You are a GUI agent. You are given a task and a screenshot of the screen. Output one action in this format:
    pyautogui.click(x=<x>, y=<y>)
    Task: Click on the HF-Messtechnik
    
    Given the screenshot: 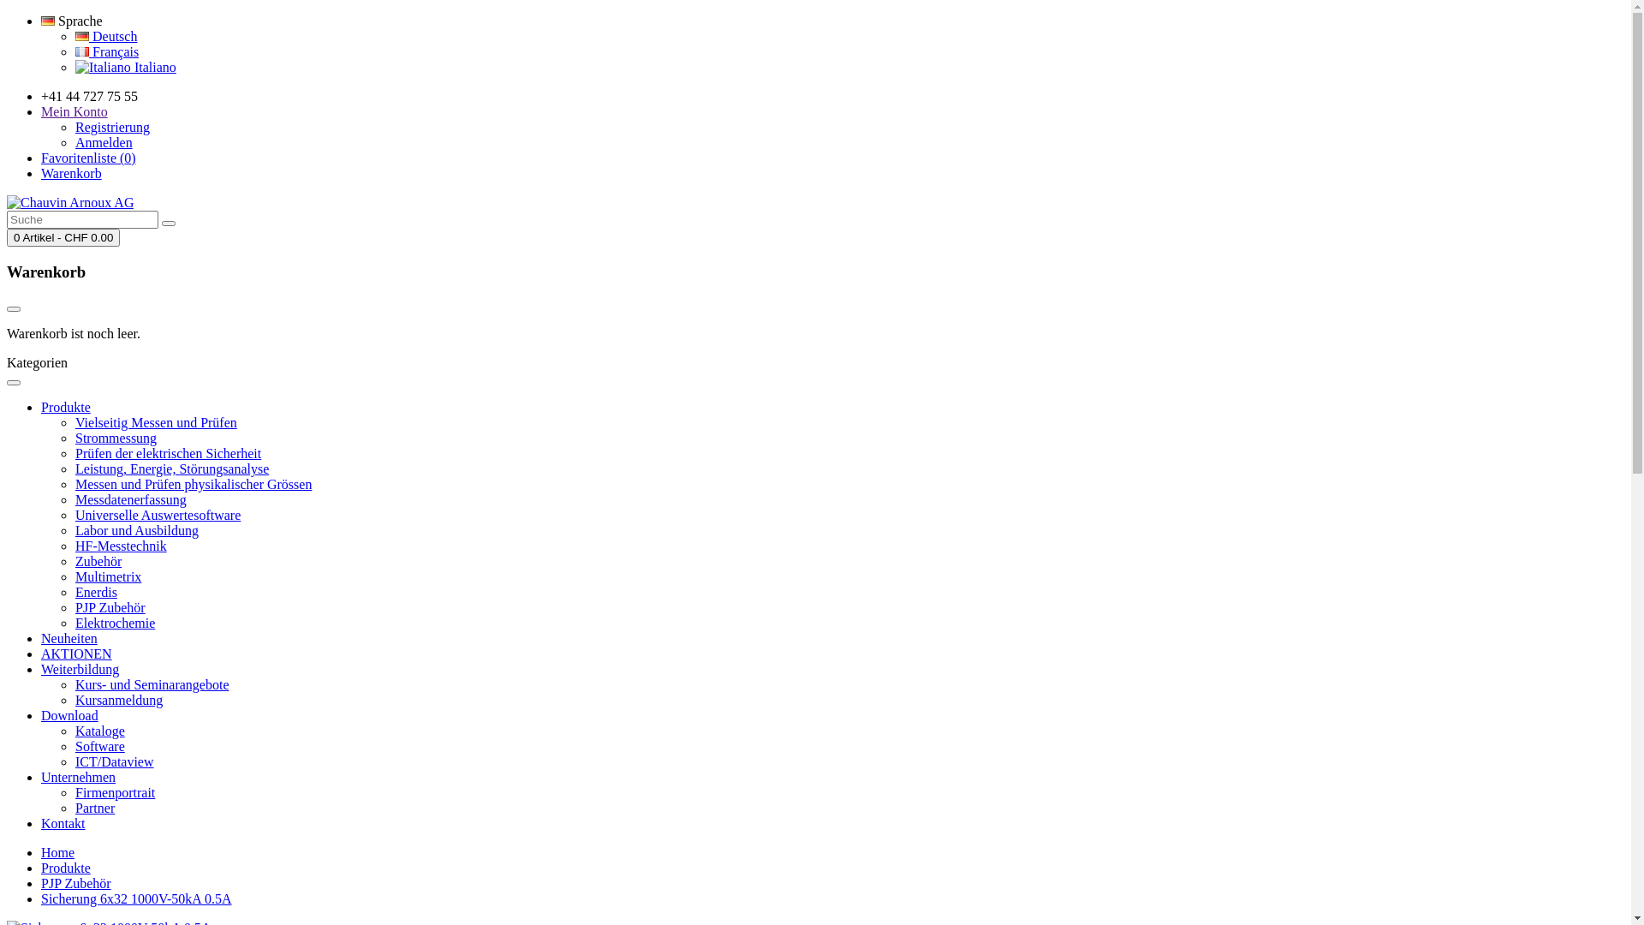 What is the action you would take?
    pyautogui.click(x=122, y=546)
    